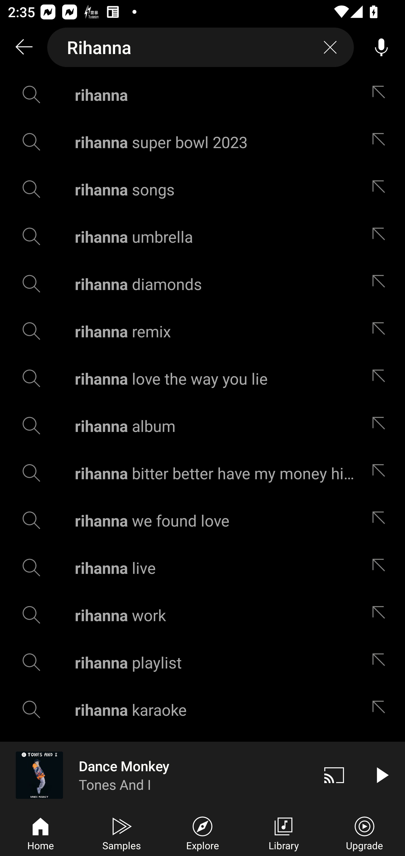  I want to click on rihanna playlist Edit suggestion rihanna playlist, so click(202, 662).